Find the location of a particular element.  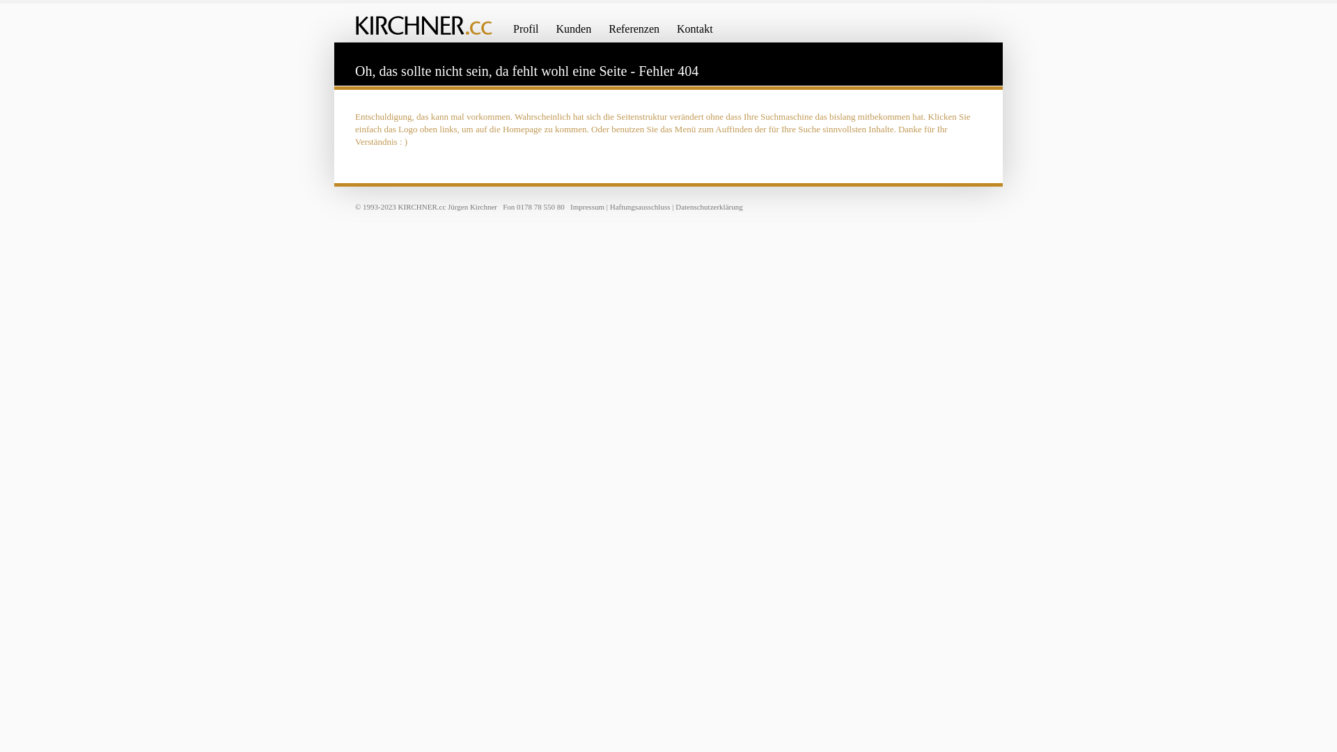

Impressum is located at coordinates (588, 207).